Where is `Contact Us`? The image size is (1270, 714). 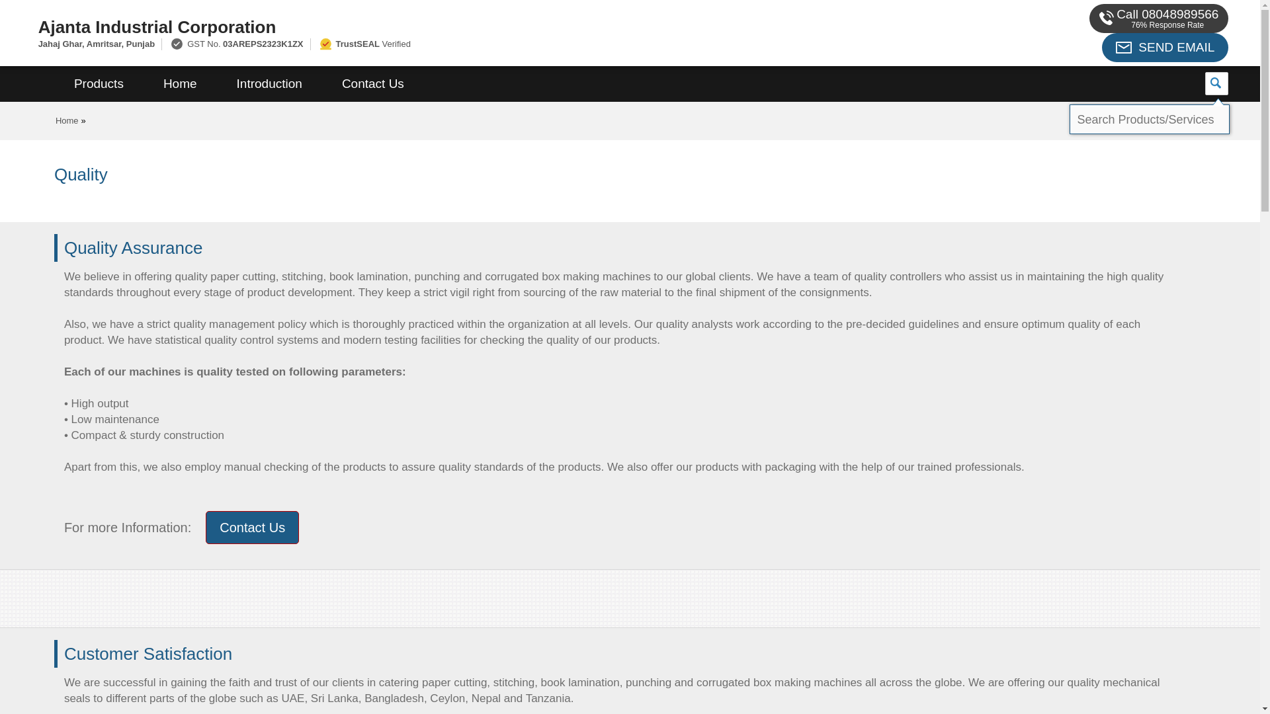 Contact Us is located at coordinates (373, 84).